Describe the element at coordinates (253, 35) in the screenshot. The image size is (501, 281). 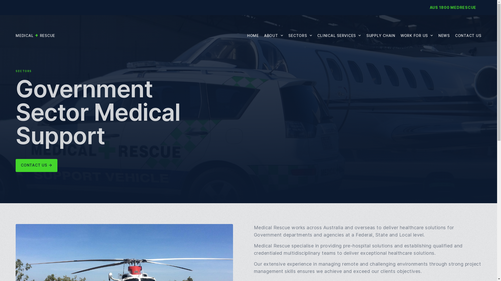
I see `HOME` at that location.